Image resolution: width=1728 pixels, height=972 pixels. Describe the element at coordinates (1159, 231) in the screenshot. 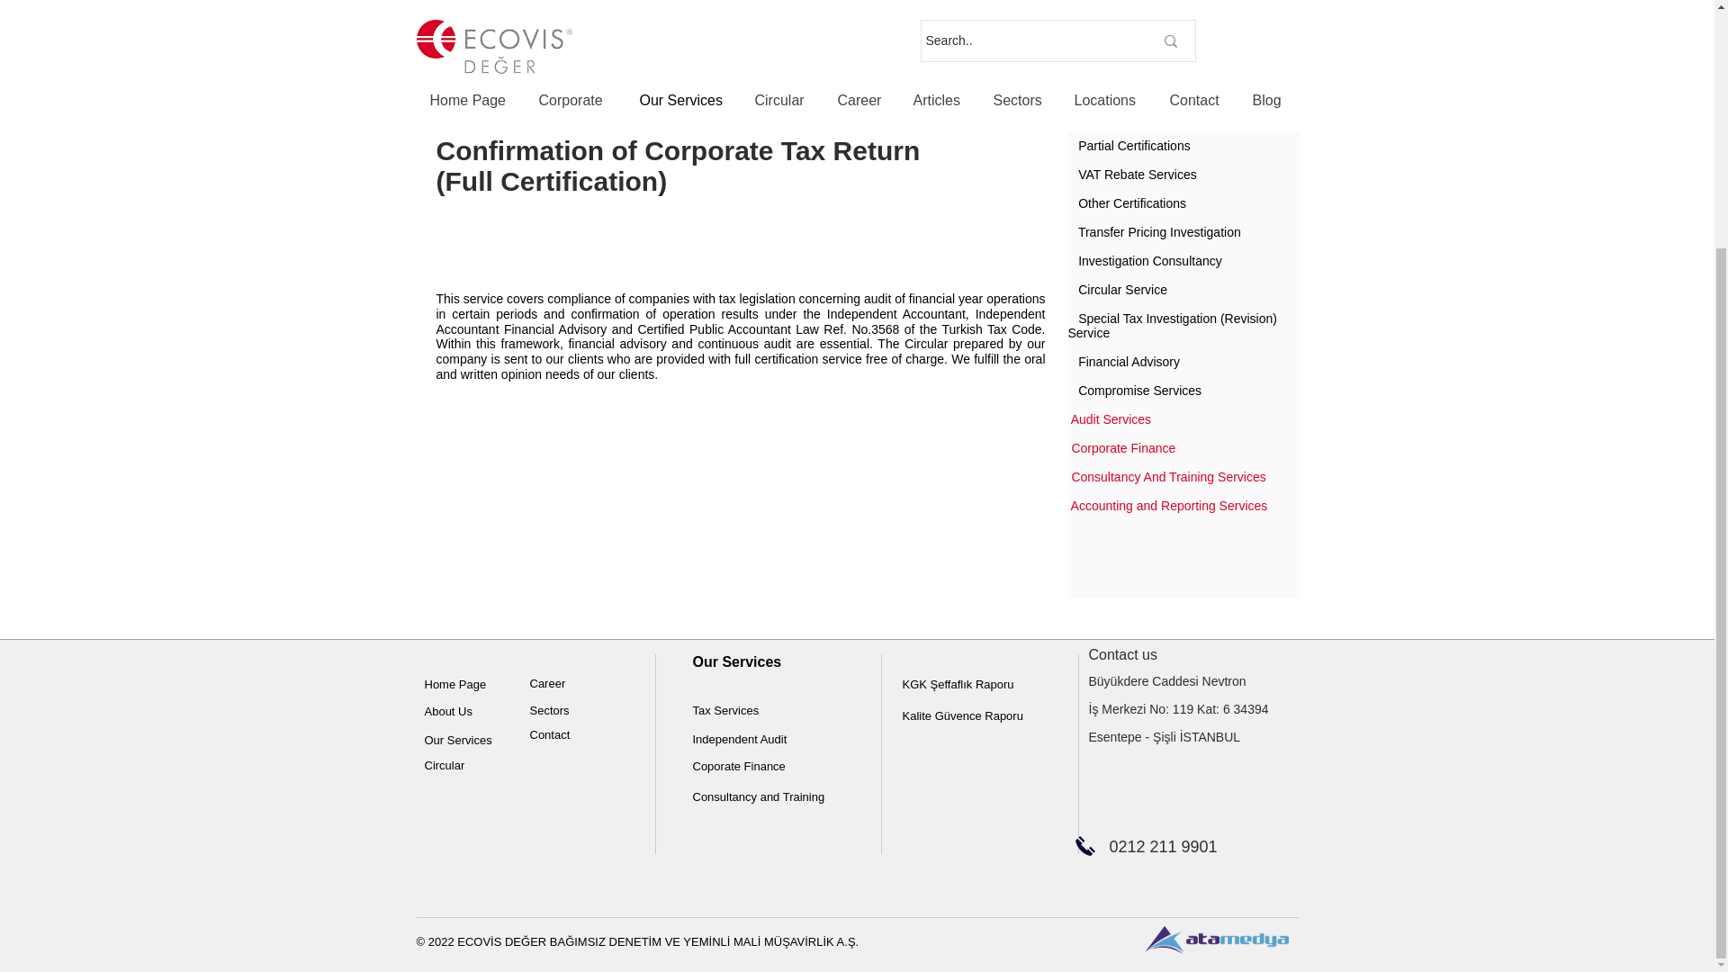

I see `Transfer Pricing Investigation` at that location.